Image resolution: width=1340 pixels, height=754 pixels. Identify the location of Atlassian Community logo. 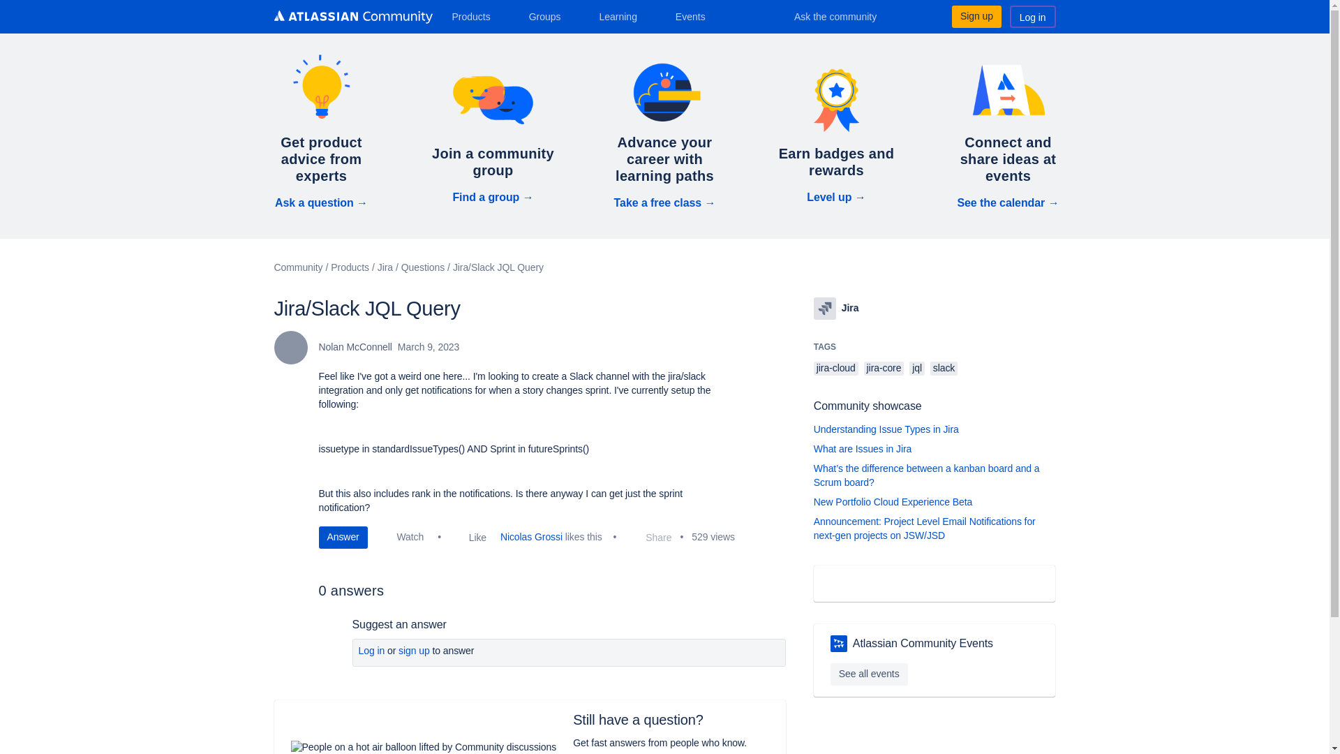
(352, 17).